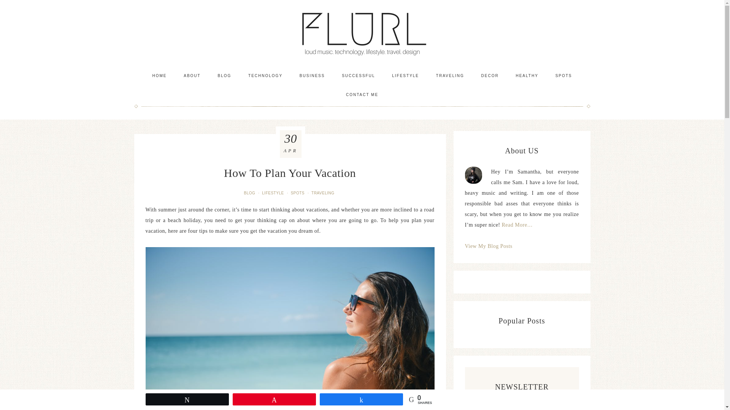 Image resolution: width=730 pixels, height=410 pixels. Describe the element at coordinates (362, 95) in the screenshot. I see `CONTACT ME` at that location.